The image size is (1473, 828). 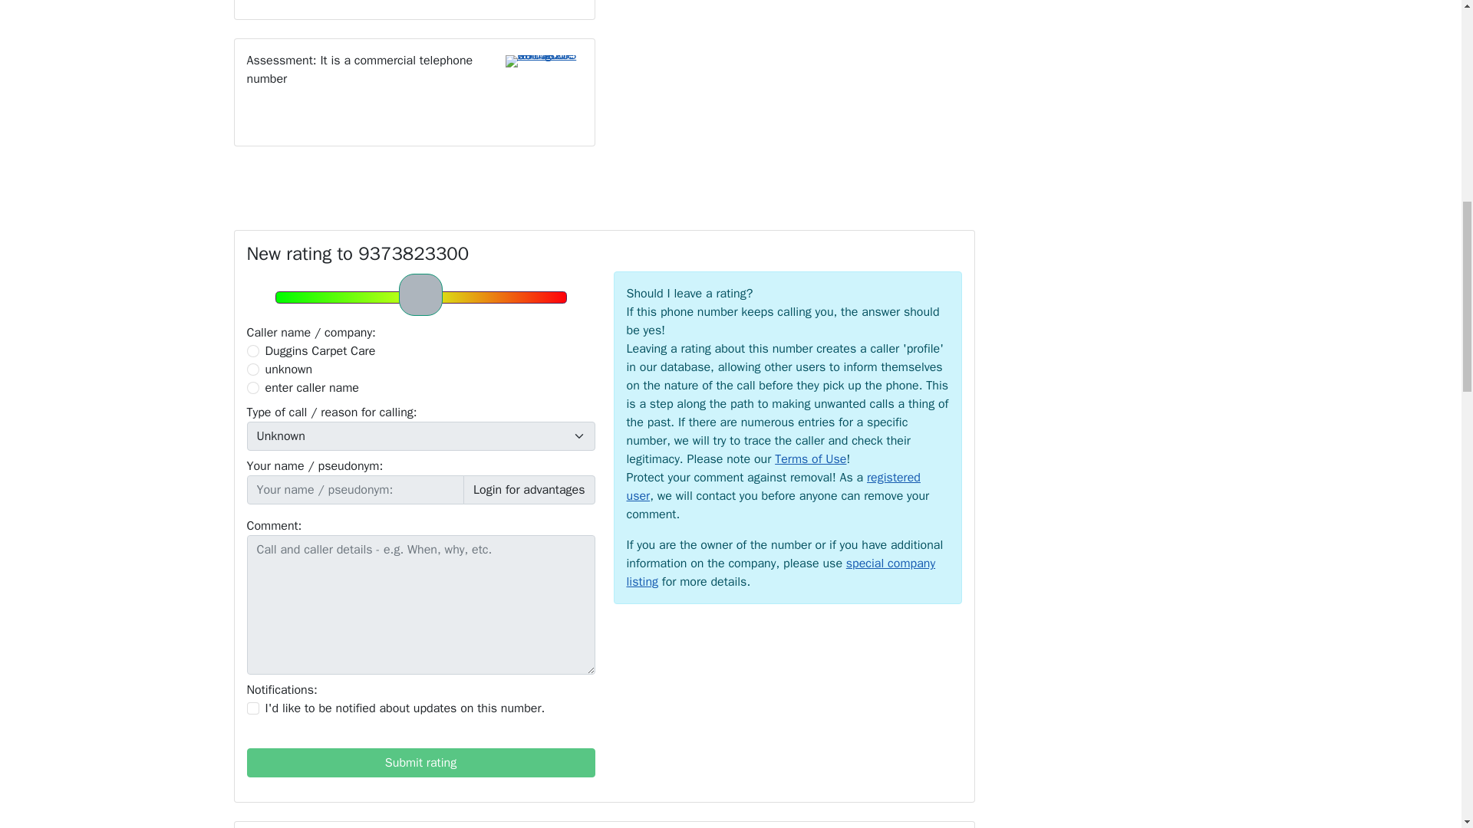 What do you see at coordinates (773, 486) in the screenshot?
I see `registered user` at bounding box center [773, 486].